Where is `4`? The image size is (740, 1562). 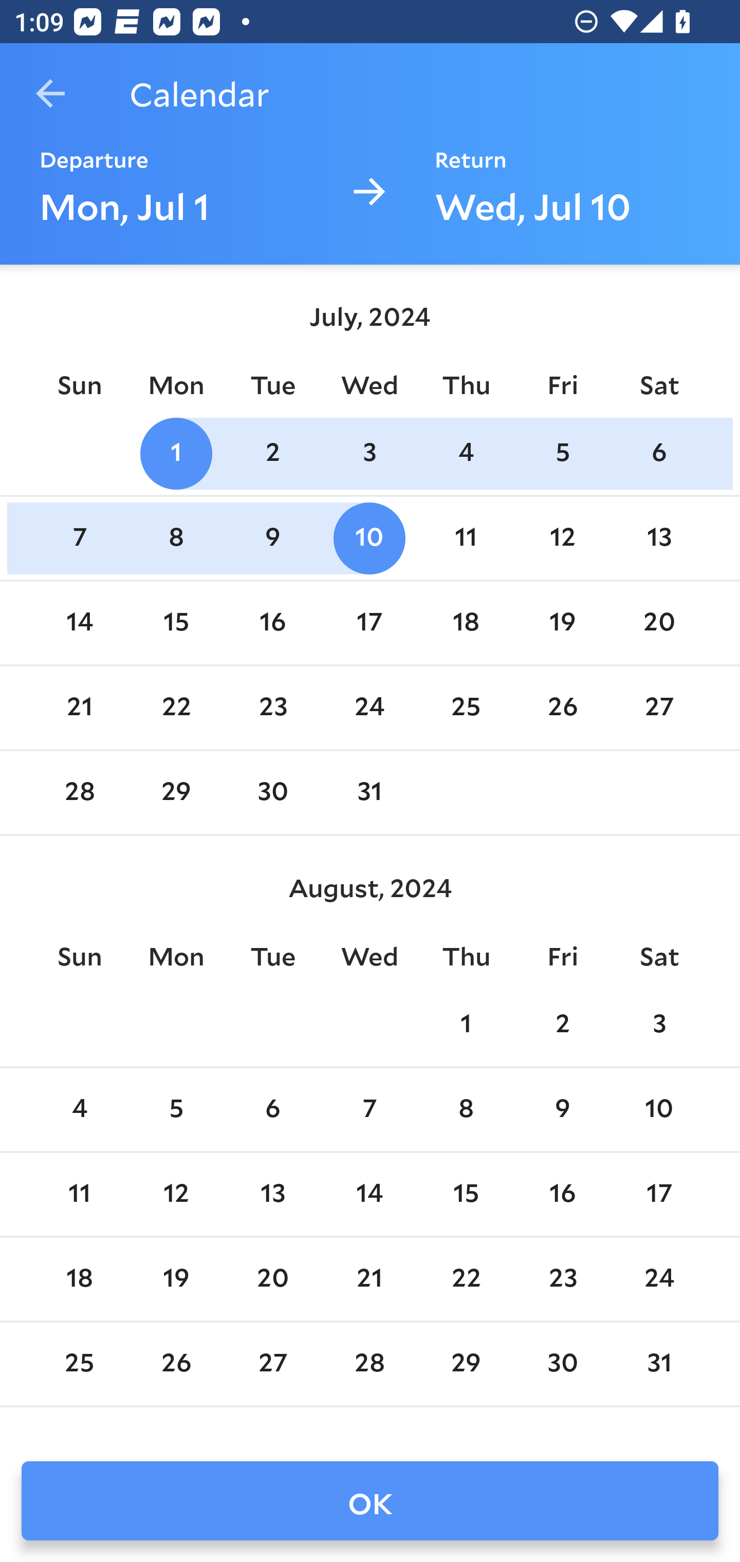
4 is located at coordinates (466, 453).